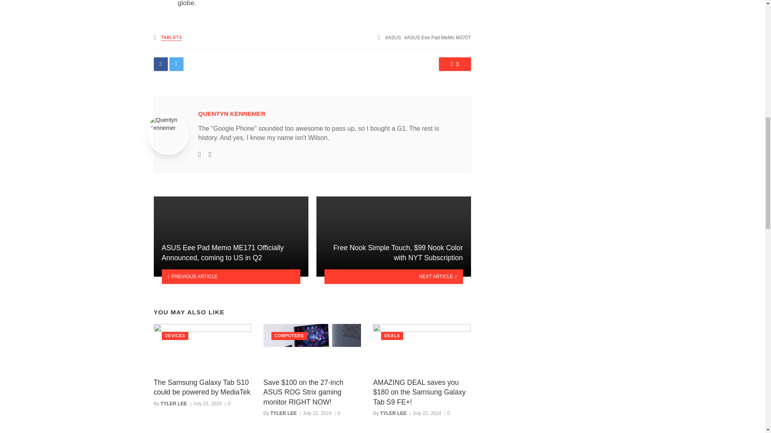 Image resolution: width=771 pixels, height=433 pixels. What do you see at coordinates (232, 113) in the screenshot?
I see `Posts by Quentyn Kennemer` at bounding box center [232, 113].